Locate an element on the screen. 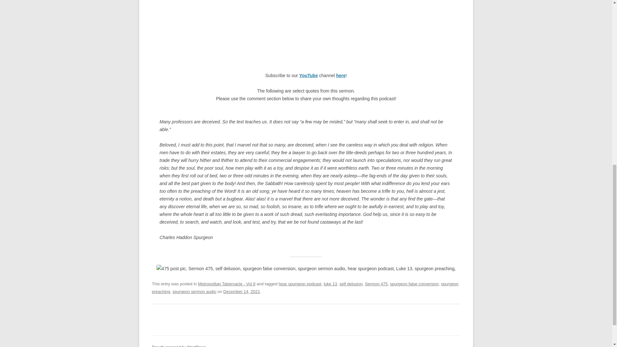 The height and width of the screenshot is (347, 617). here is located at coordinates (341, 75).